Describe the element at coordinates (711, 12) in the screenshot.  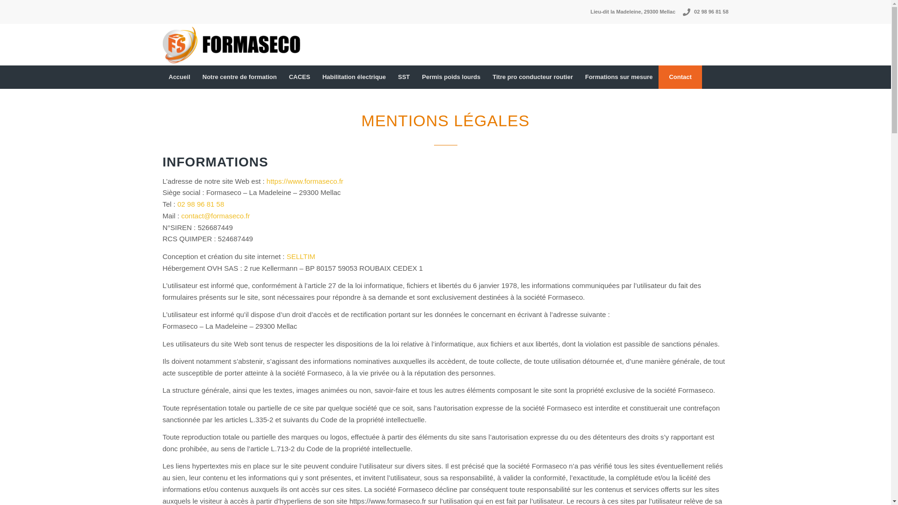
I see `02 98 96 81 58` at that location.